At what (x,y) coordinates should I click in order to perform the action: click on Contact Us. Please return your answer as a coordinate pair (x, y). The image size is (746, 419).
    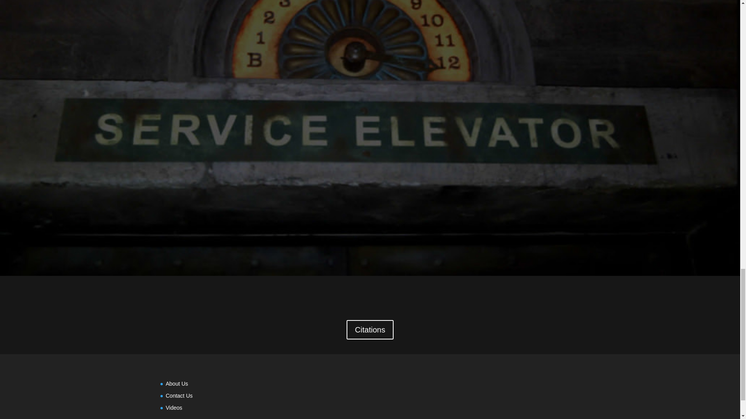
    Looking at the image, I should click on (179, 396).